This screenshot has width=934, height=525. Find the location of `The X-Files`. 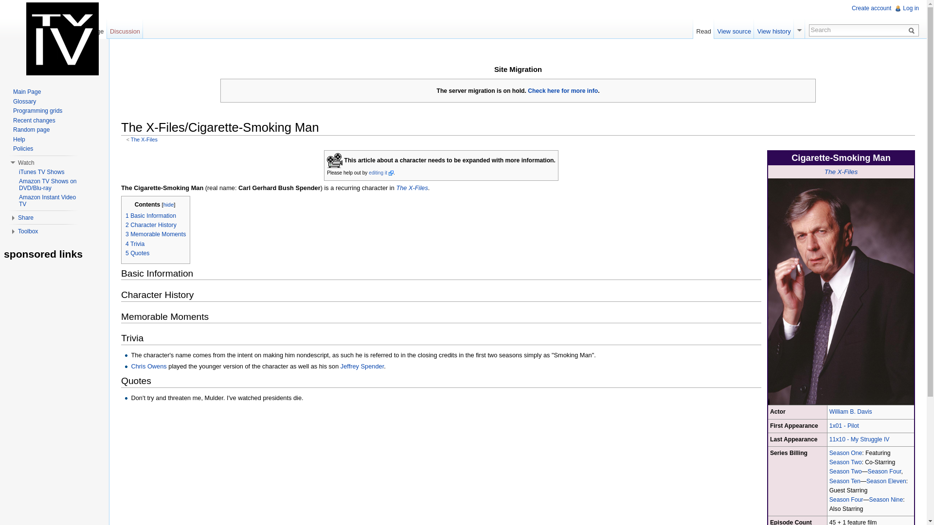

The X-Files is located at coordinates (841, 171).